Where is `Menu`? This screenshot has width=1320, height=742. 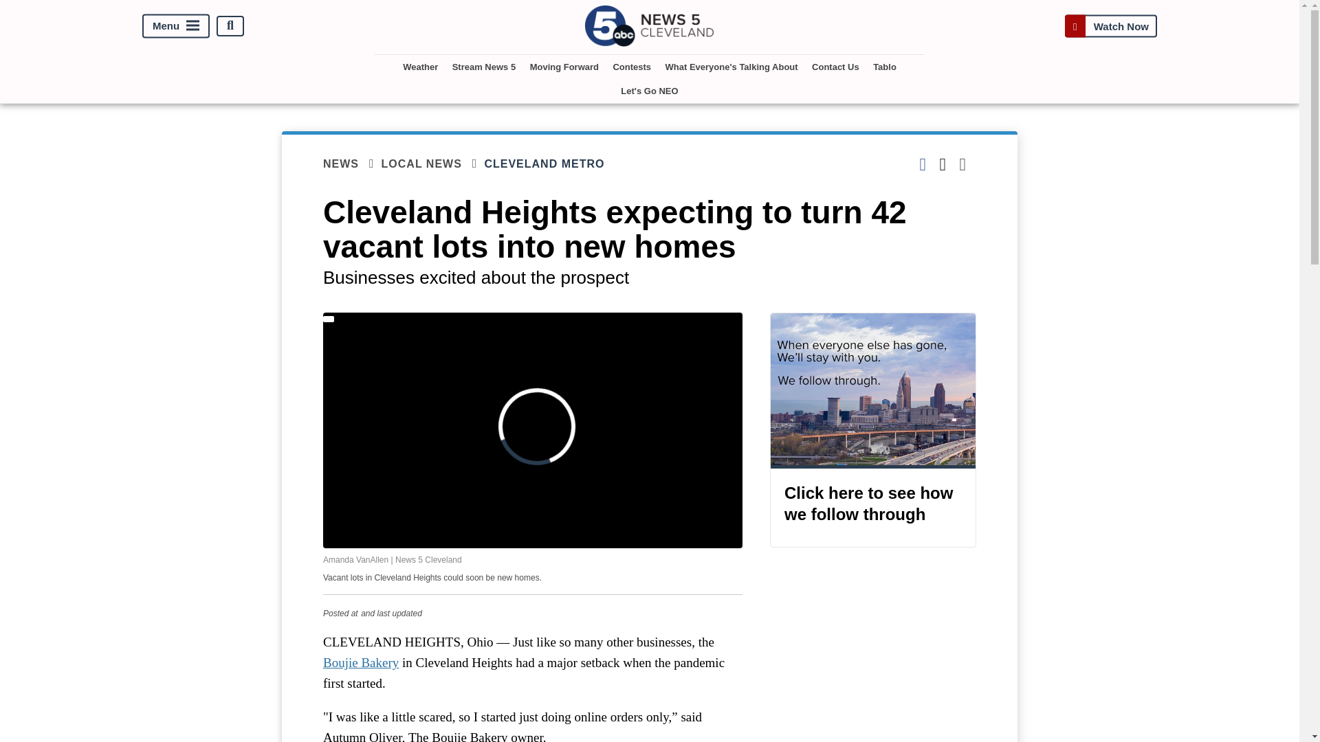
Menu is located at coordinates (176, 26).